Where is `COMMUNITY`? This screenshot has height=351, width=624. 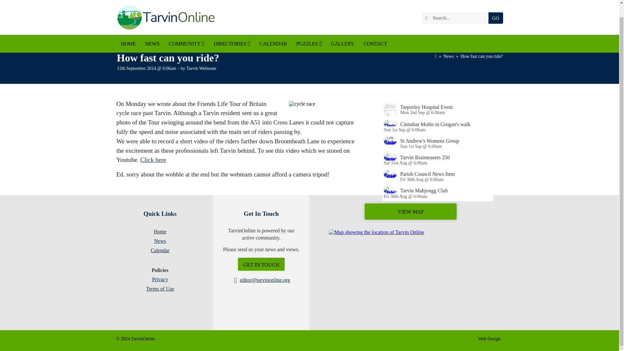
COMMUNITY is located at coordinates (187, 30).